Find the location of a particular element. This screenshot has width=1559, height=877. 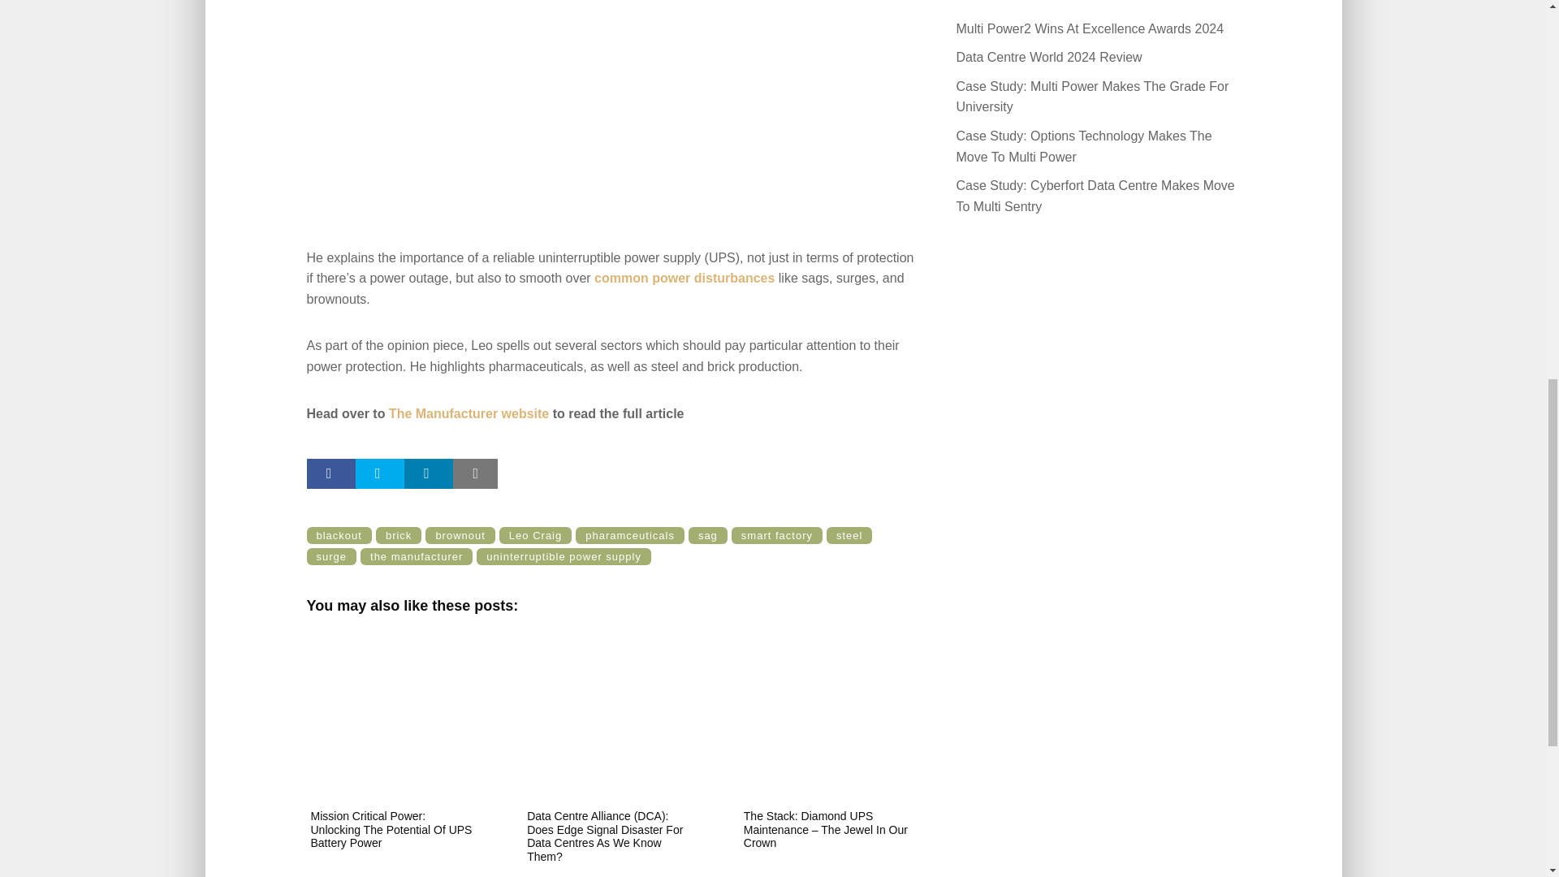

blackout is located at coordinates (339, 535).